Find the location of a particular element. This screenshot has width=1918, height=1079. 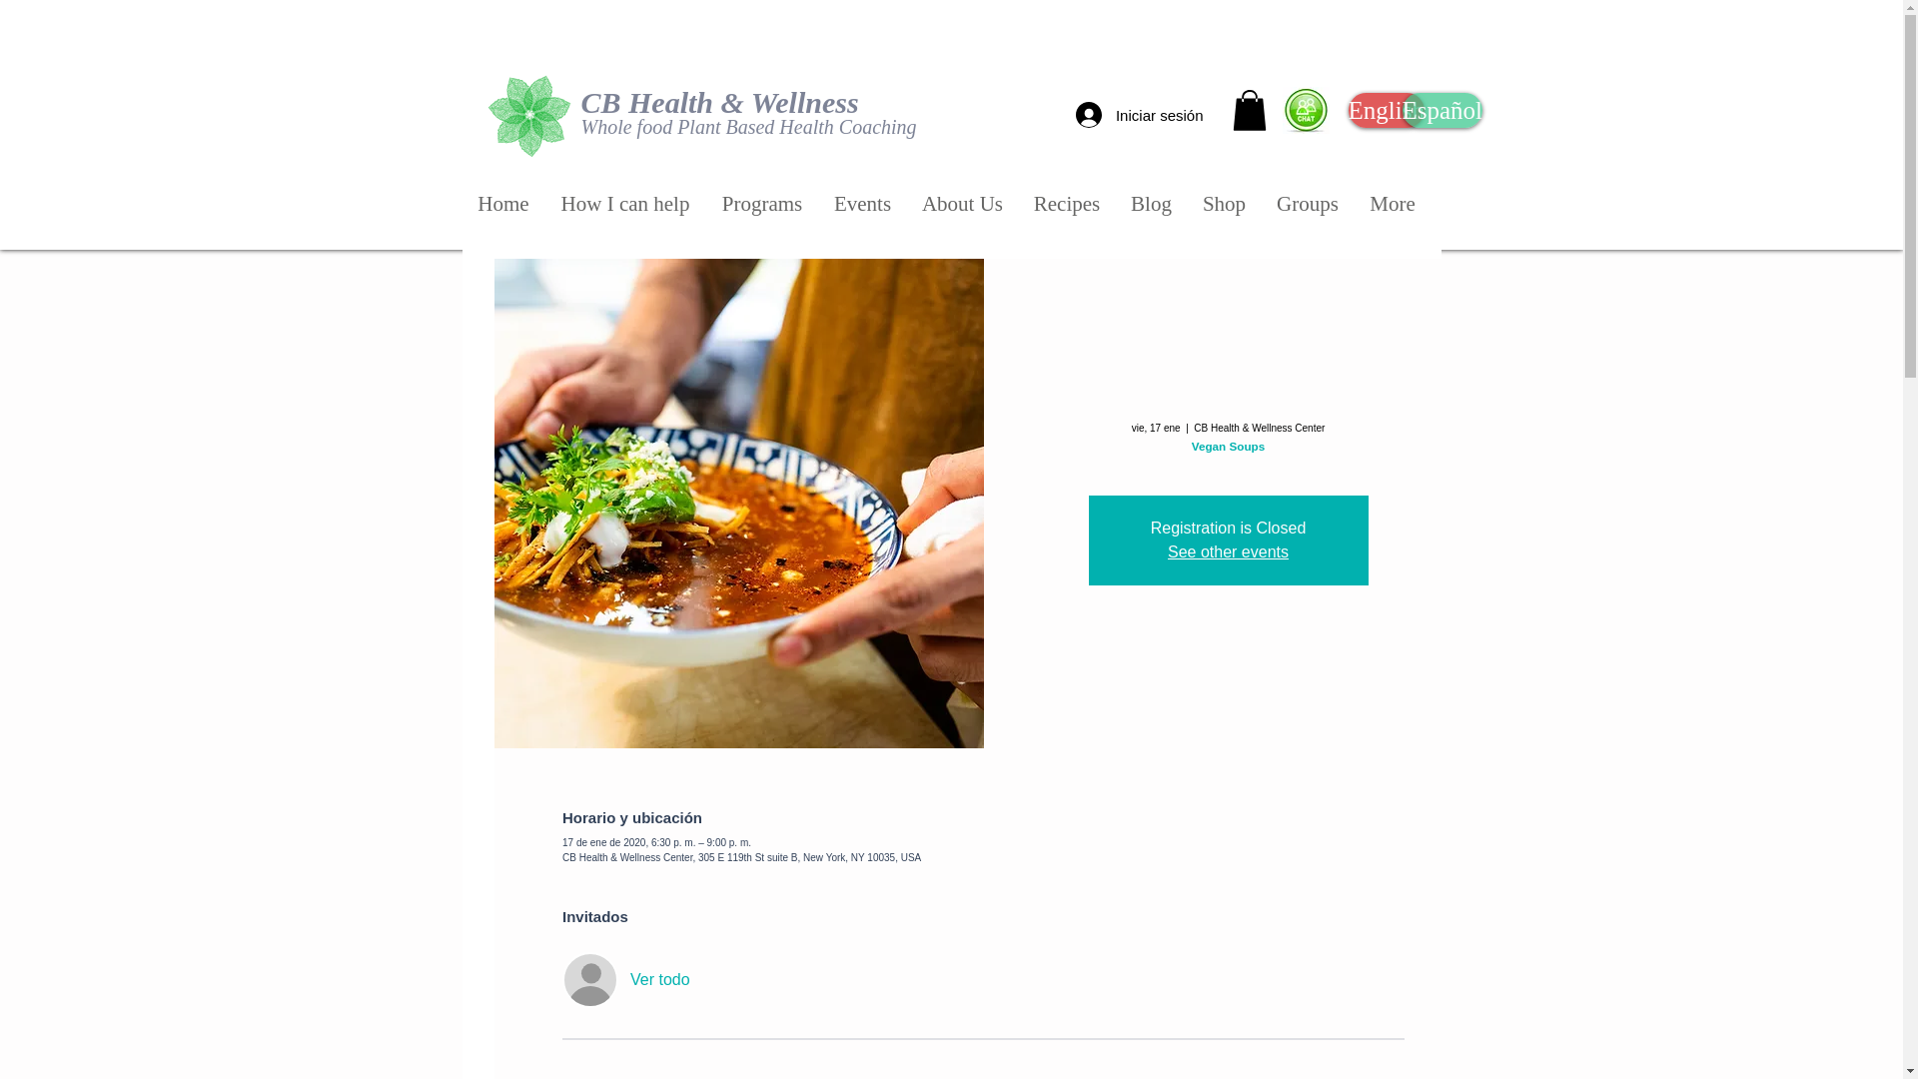

Home is located at coordinates (503, 204).